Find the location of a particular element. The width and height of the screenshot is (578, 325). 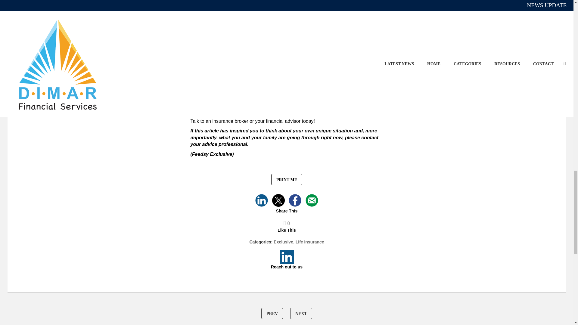

twitter is located at coordinates (278, 200).